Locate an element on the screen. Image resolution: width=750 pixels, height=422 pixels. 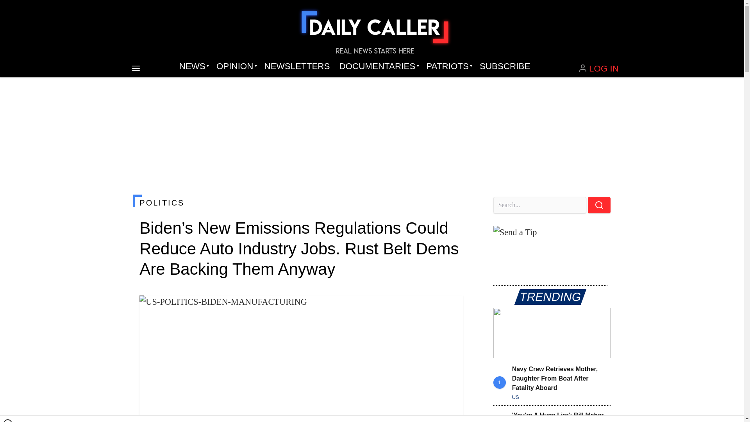
OPINION is located at coordinates (235, 66).